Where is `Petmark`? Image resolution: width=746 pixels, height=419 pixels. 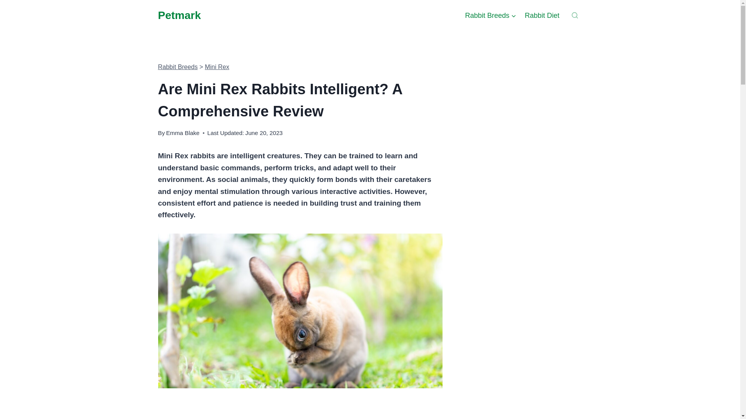 Petmark is located at coordinates (179, 16).